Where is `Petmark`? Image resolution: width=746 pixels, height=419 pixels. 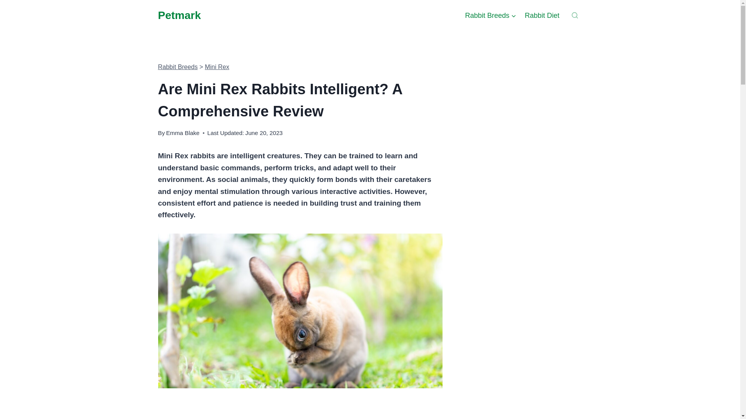 Petmark is located at coordinates (179, 16).